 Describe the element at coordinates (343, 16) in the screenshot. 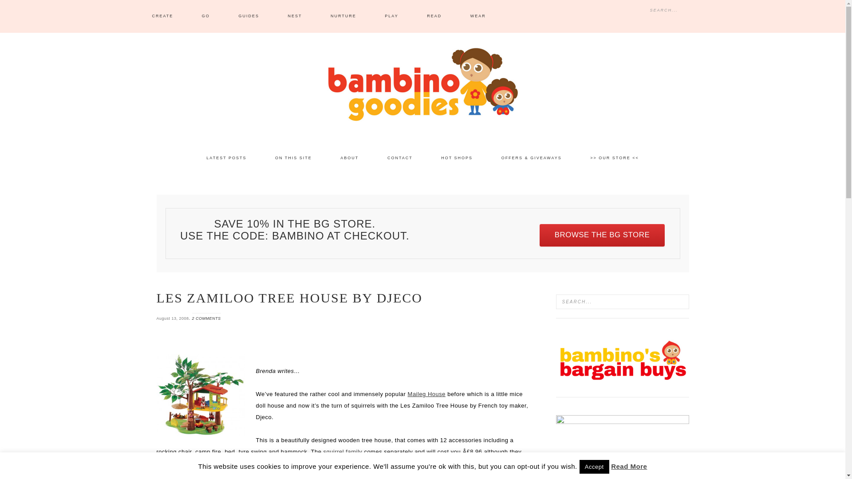

I see `NURTURE` at that location.